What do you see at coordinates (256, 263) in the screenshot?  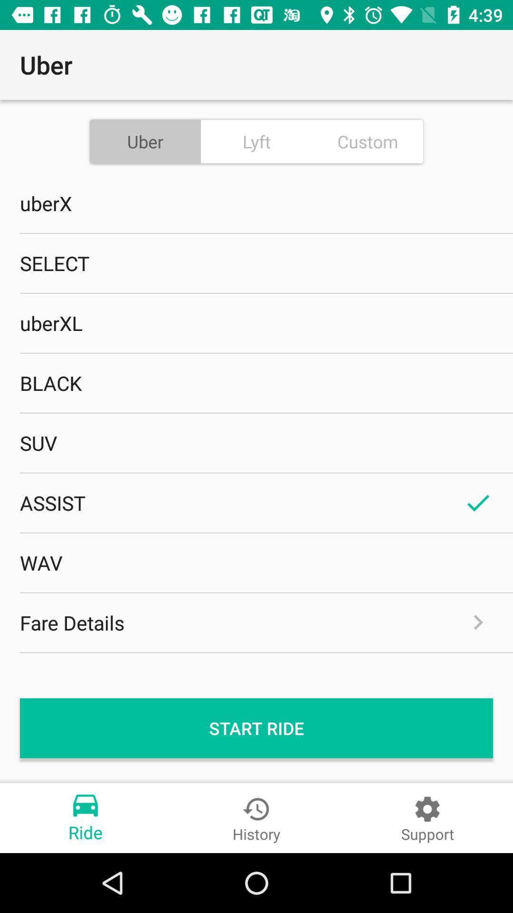 I see `turn off select` at bounding box center [256, 263].